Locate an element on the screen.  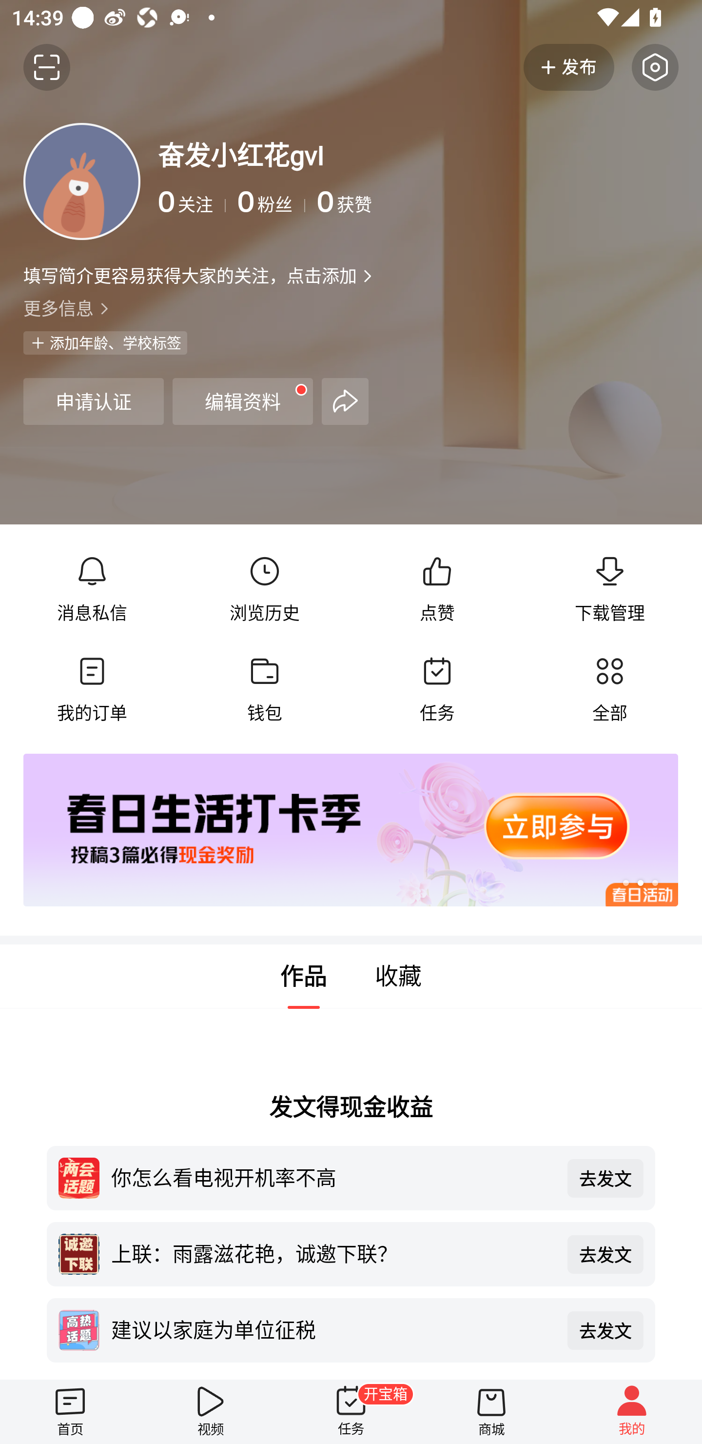
收藏 is located at coordinates (398, 977).